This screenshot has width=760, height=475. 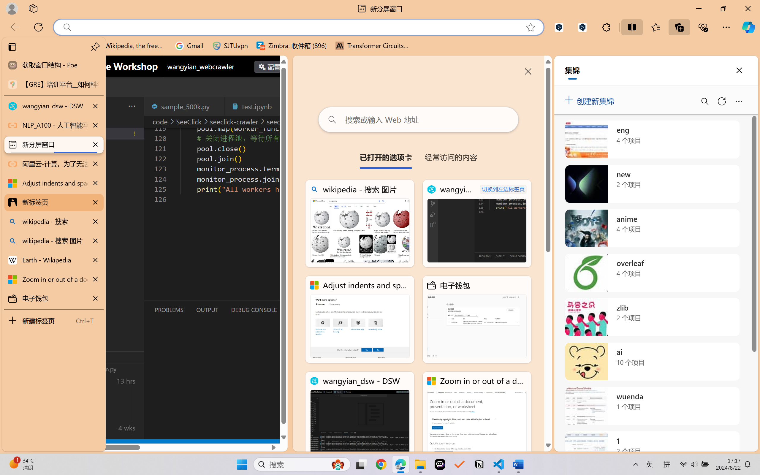 What do you see at coordinates (748, 27) in the screenshot?
I see `Copilot (Ctrl+Shift+.)` at bounding box center [748, 27].